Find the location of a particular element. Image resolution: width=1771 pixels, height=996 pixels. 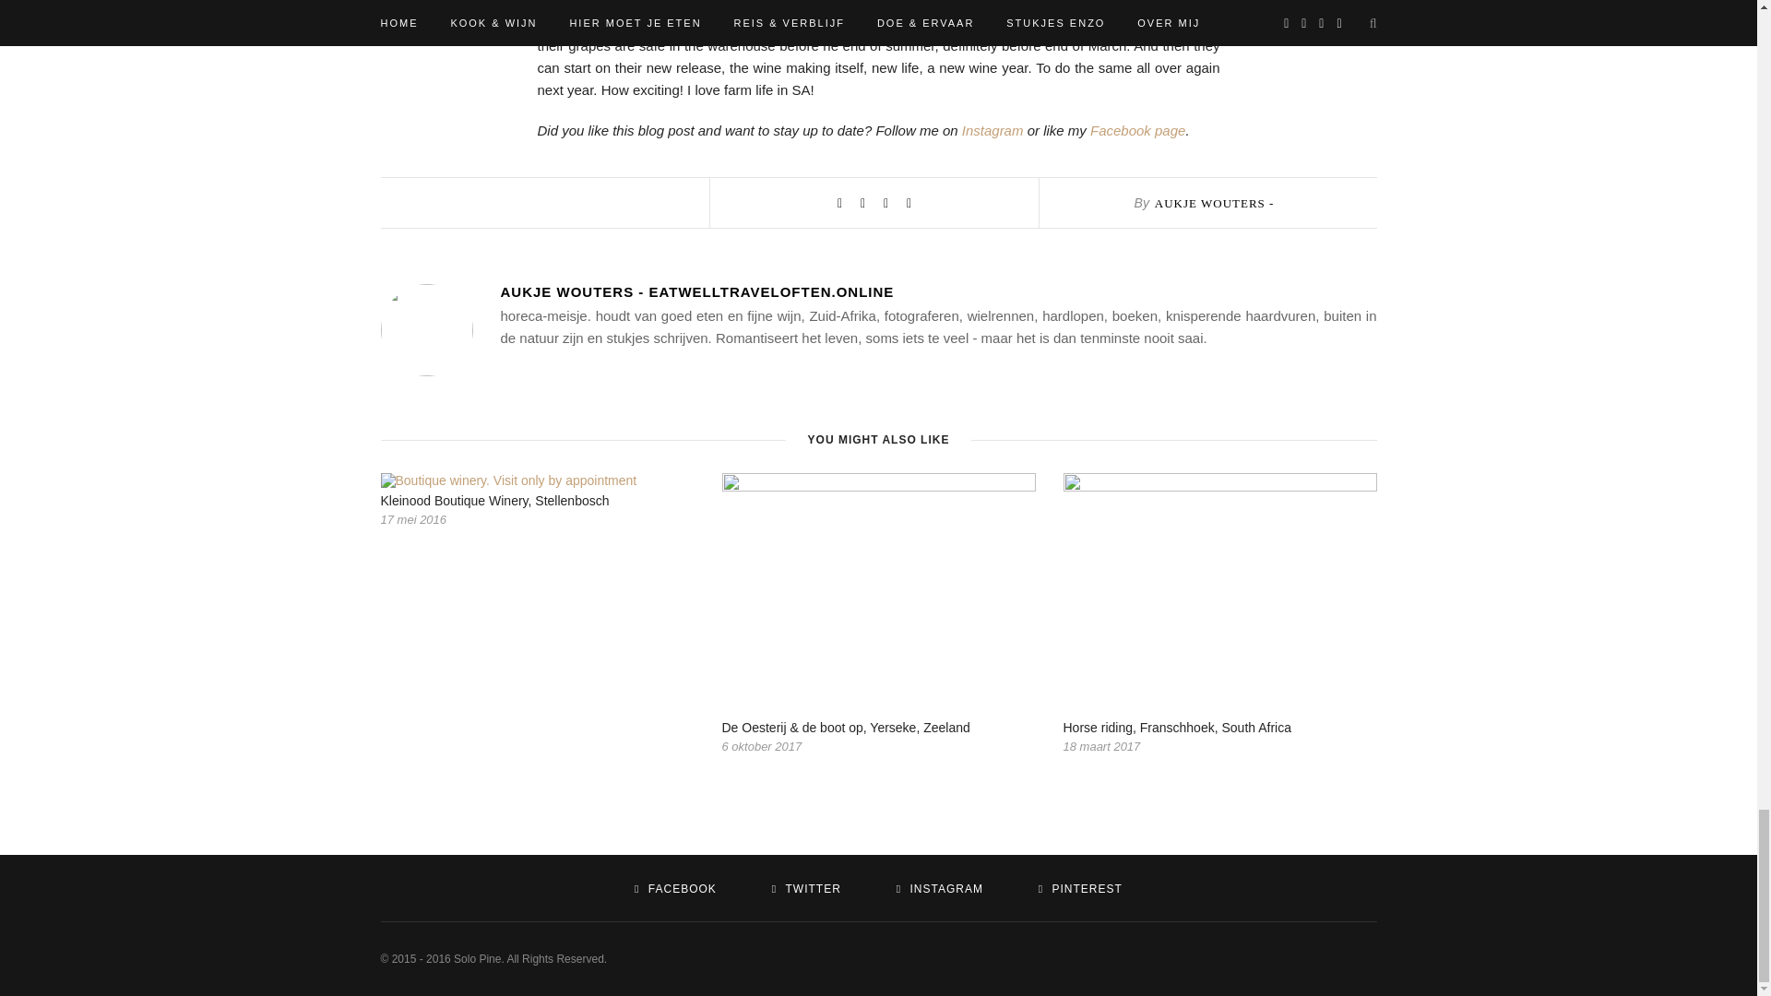

TWITTER is located at coordinates (806, 888).